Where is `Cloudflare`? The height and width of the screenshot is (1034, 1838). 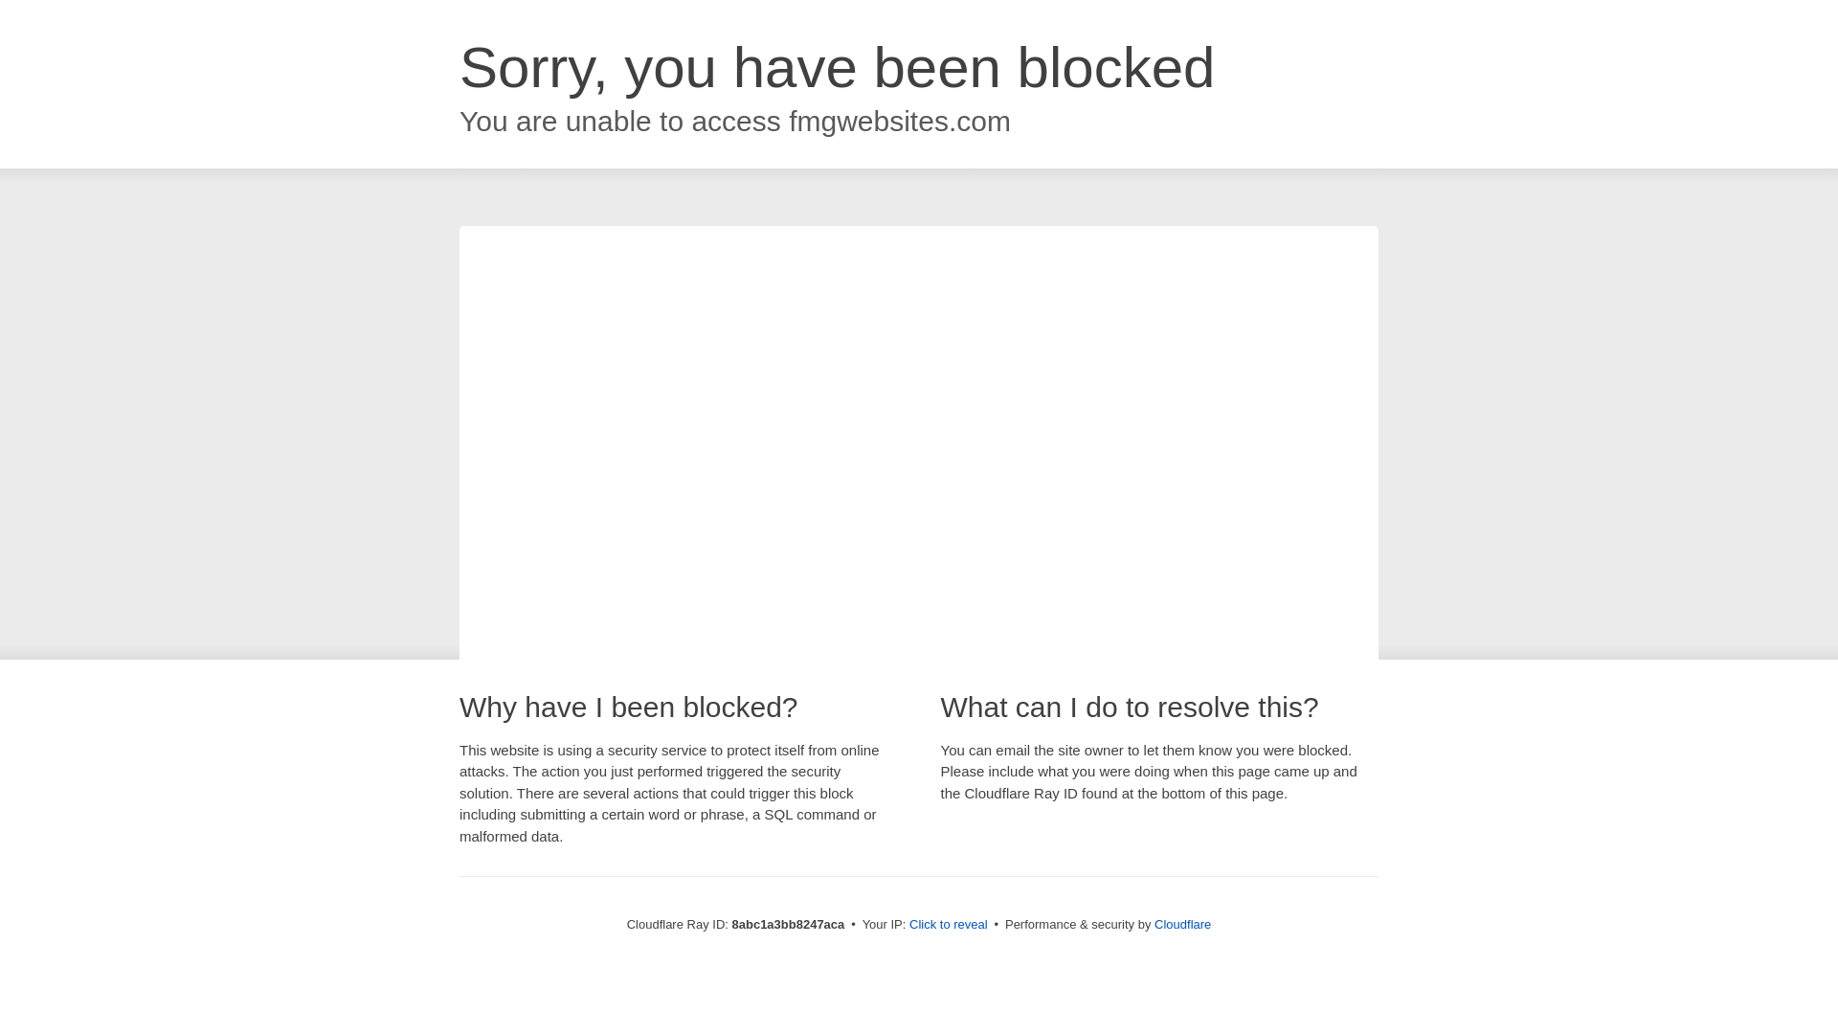
Cloudflare is located at coordinates (1178, 924).